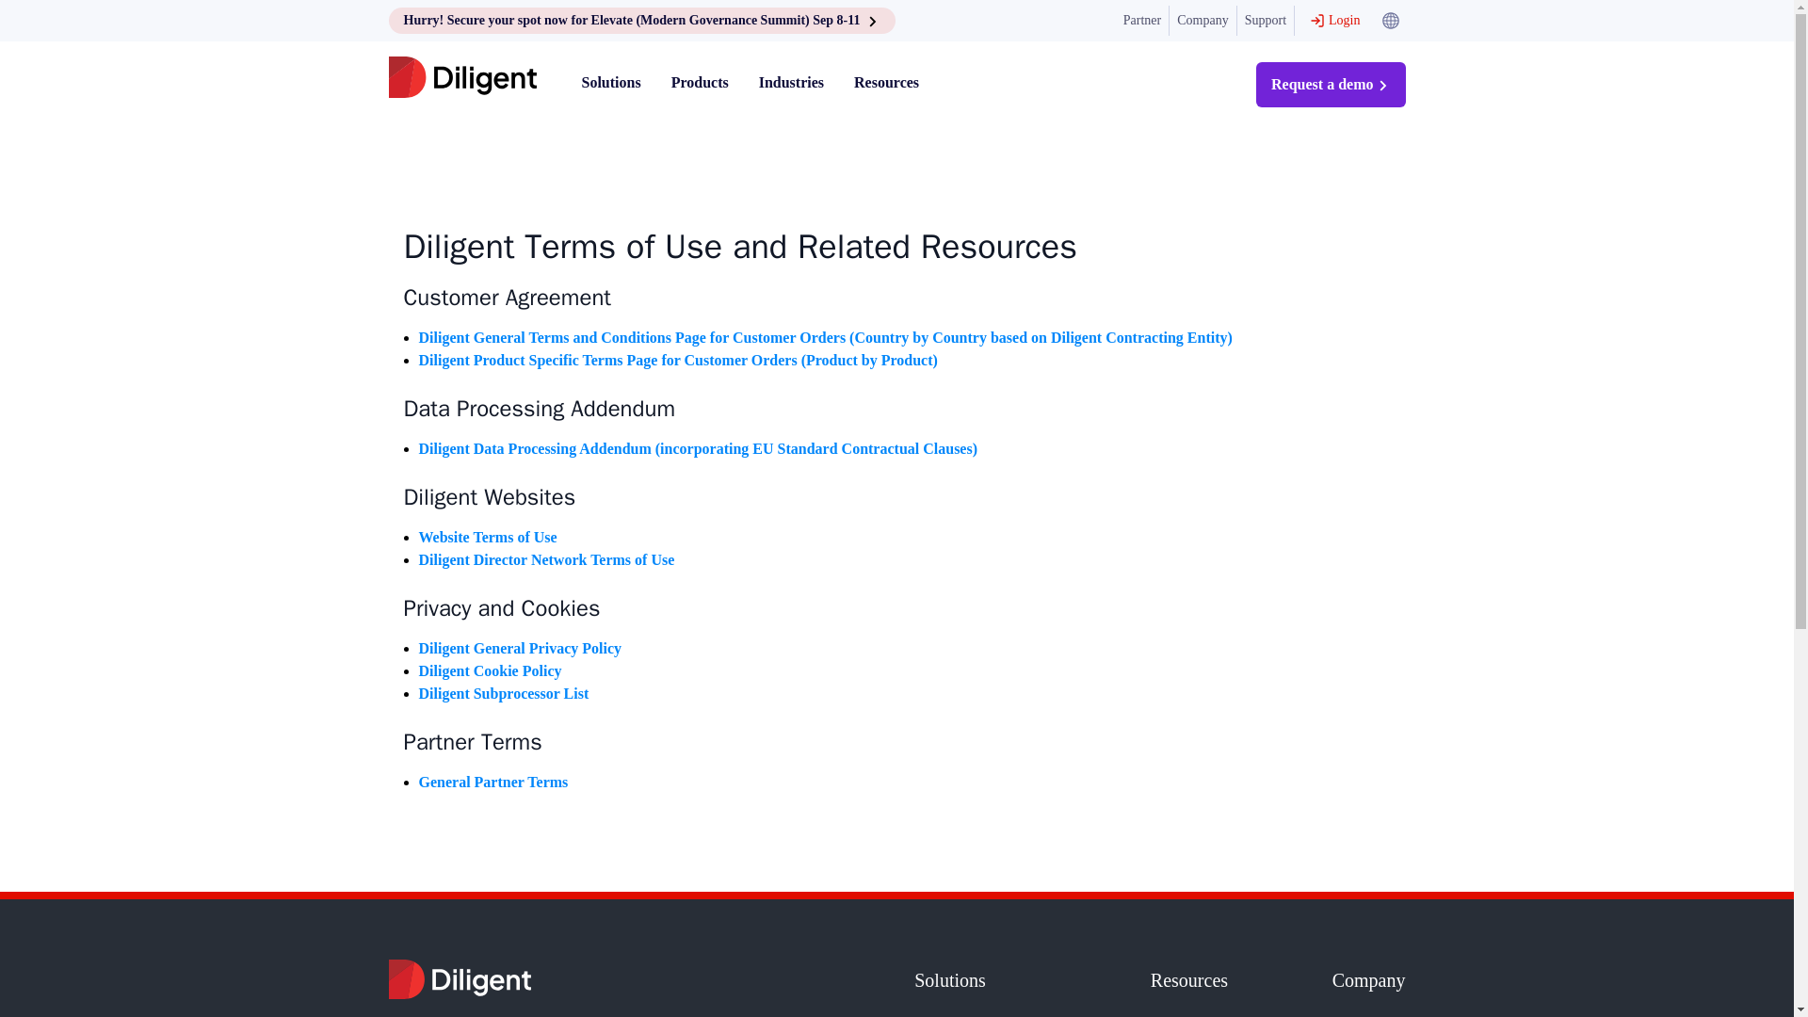  I want to click on Company, so click(1203, 21).